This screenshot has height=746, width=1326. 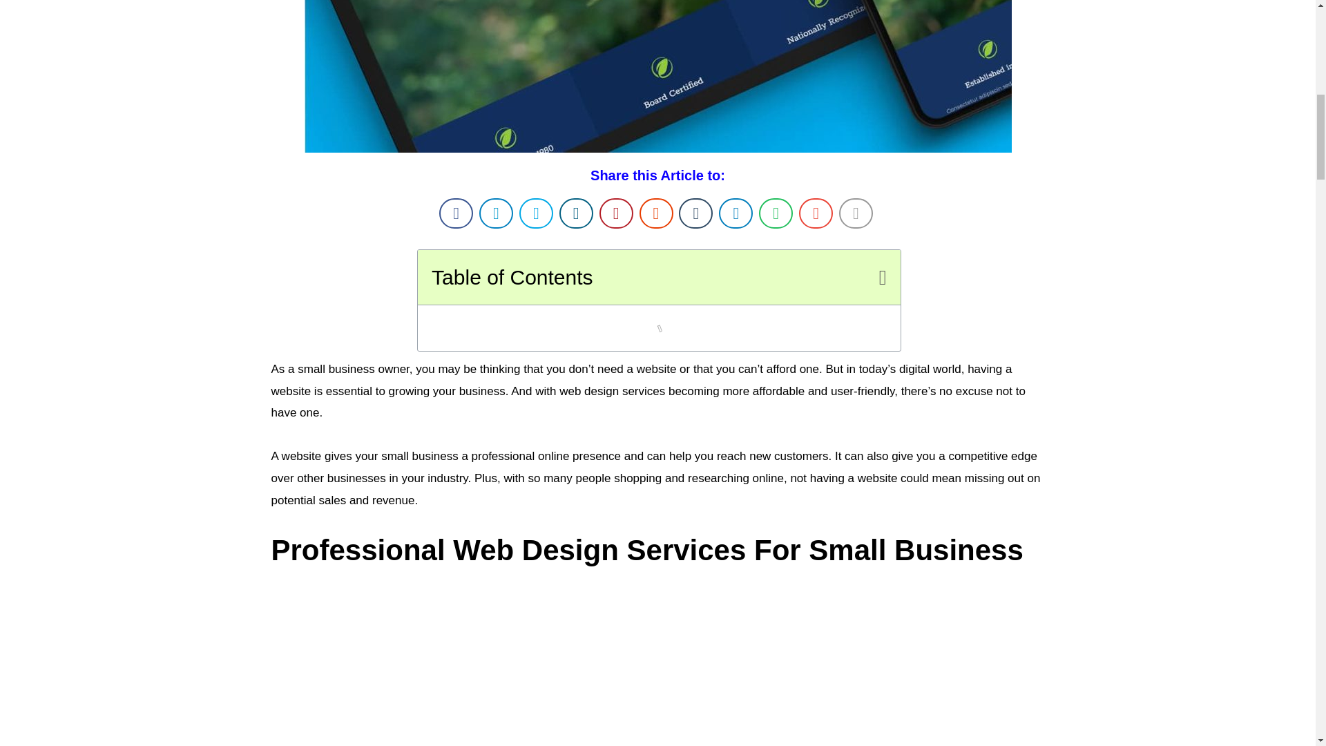 I want to click on Share on twitter, so click(x=496, y=213).